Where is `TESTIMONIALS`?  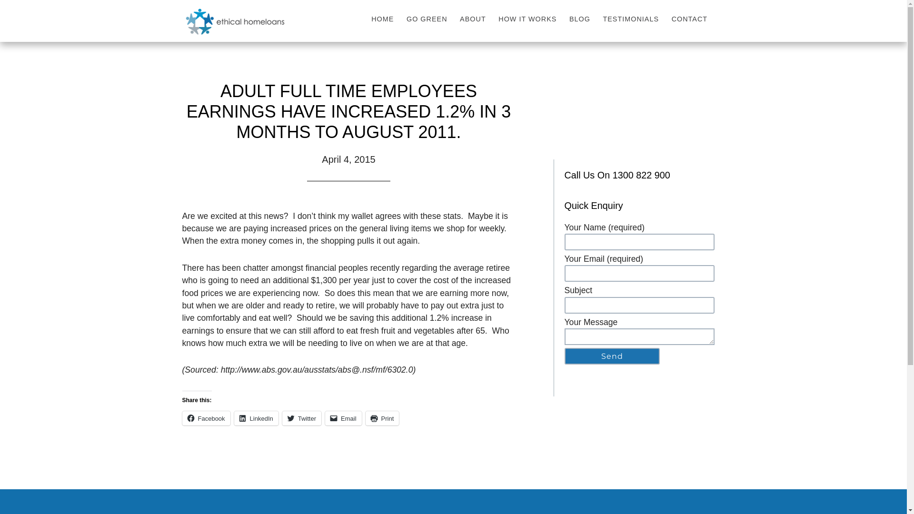
TESTIMONIALS is located at coordinates (632, 19).